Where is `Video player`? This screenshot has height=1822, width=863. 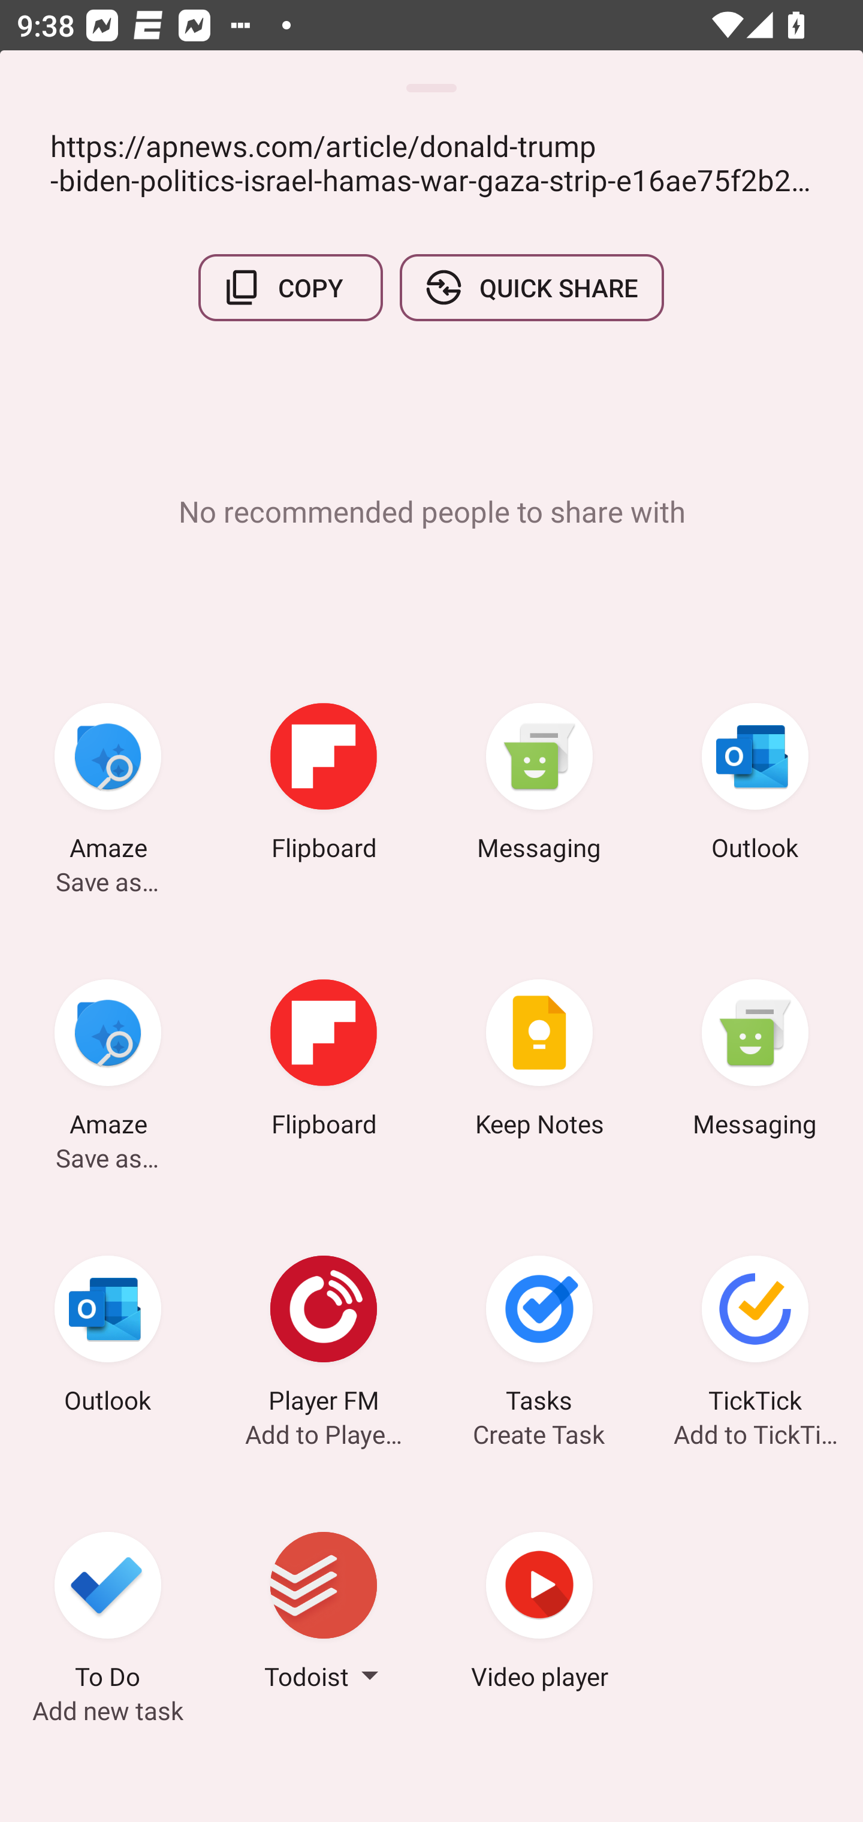 Video player is located at coordinates (539, 1614).